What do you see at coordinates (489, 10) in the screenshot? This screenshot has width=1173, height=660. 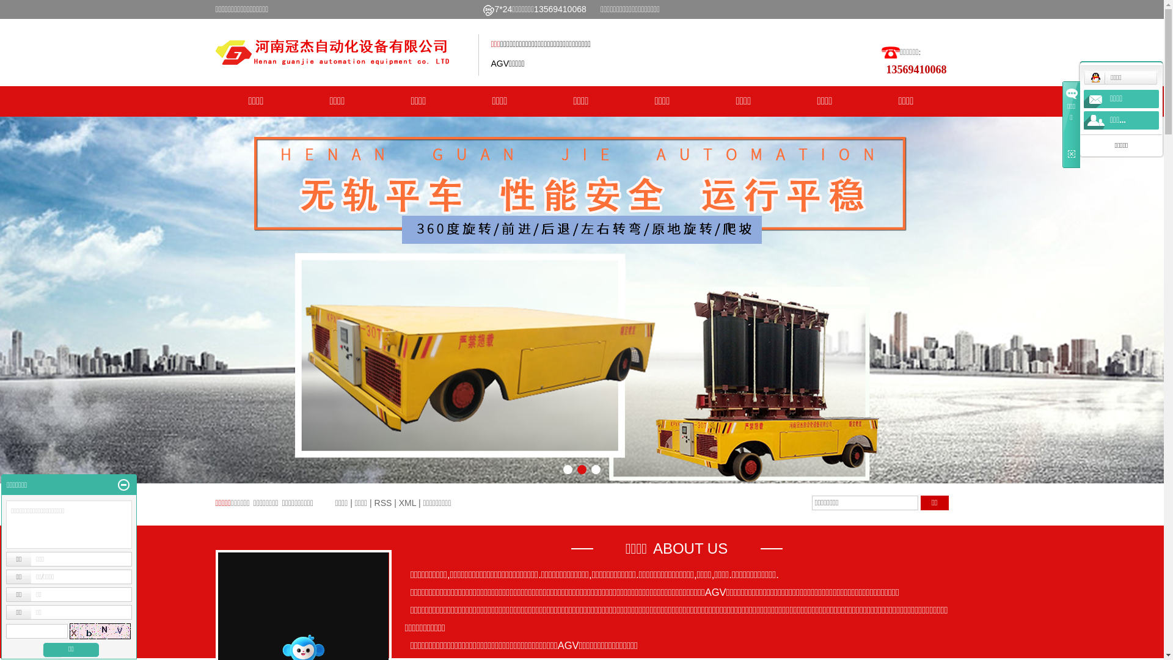 I see `1615356505619132.png` at bounding box center [489, 10].